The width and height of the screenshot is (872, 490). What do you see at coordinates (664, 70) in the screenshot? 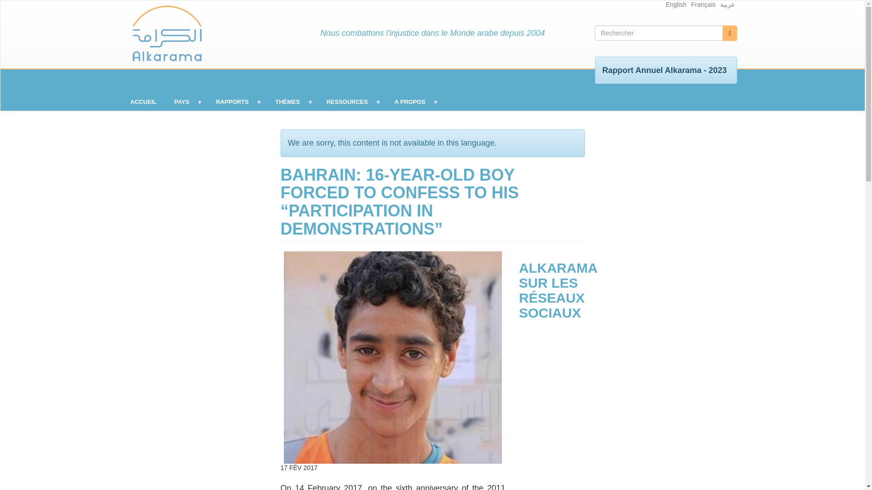
I see `Rapport Annuel Alkarama - 2023` at bounding box center [664, 70].